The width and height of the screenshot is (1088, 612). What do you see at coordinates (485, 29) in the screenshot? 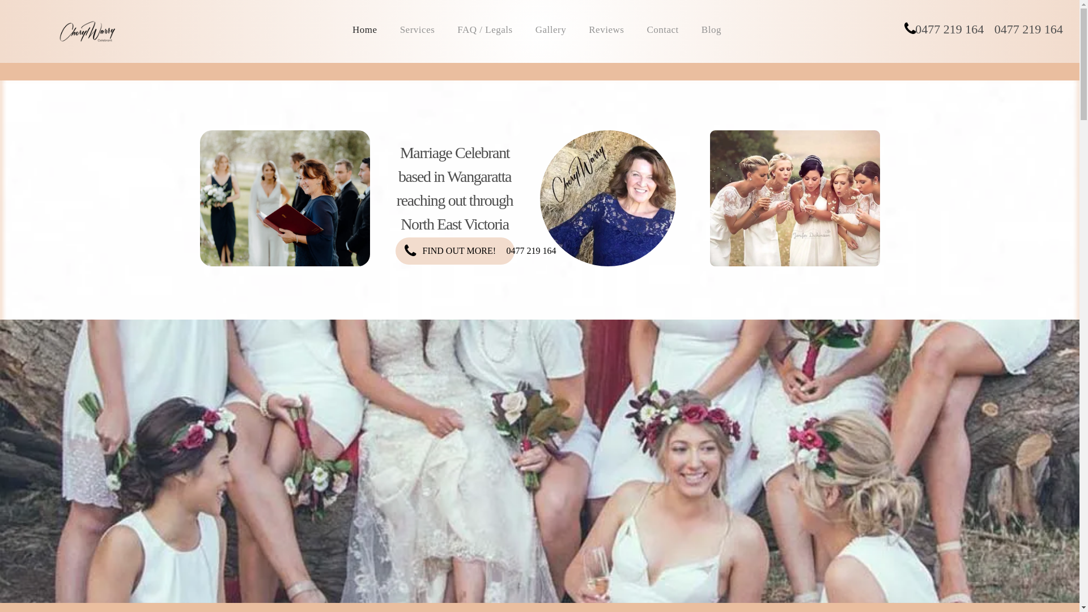
I see `FAQ / Legals` at bounding box center [485, 29].